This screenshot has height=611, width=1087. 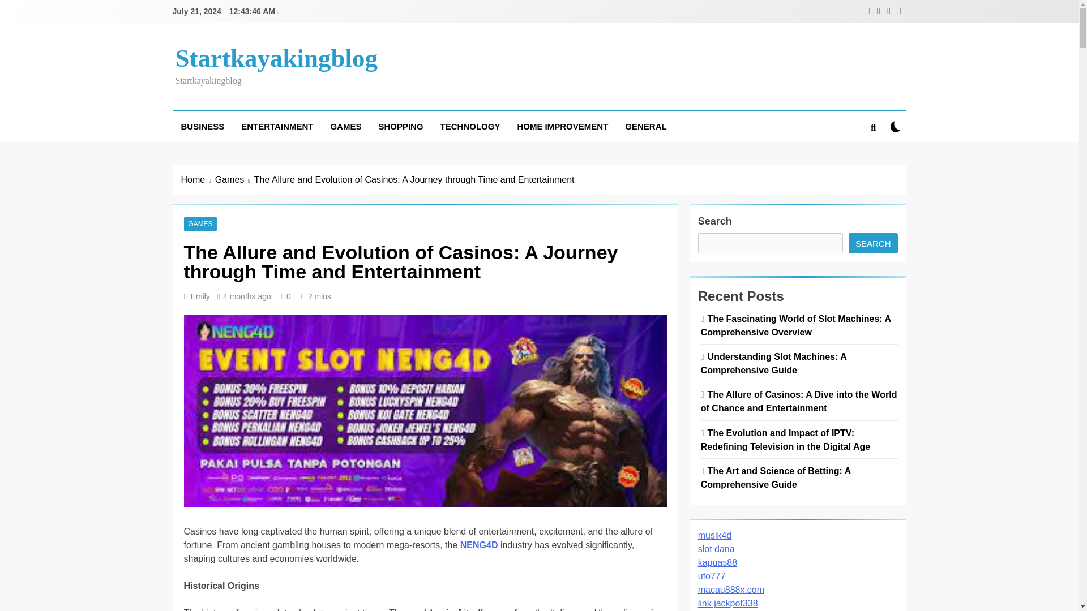 What do you see at coordinates (896, 126) in the screenshot?
I see `on` at bounding box center [896, 126].